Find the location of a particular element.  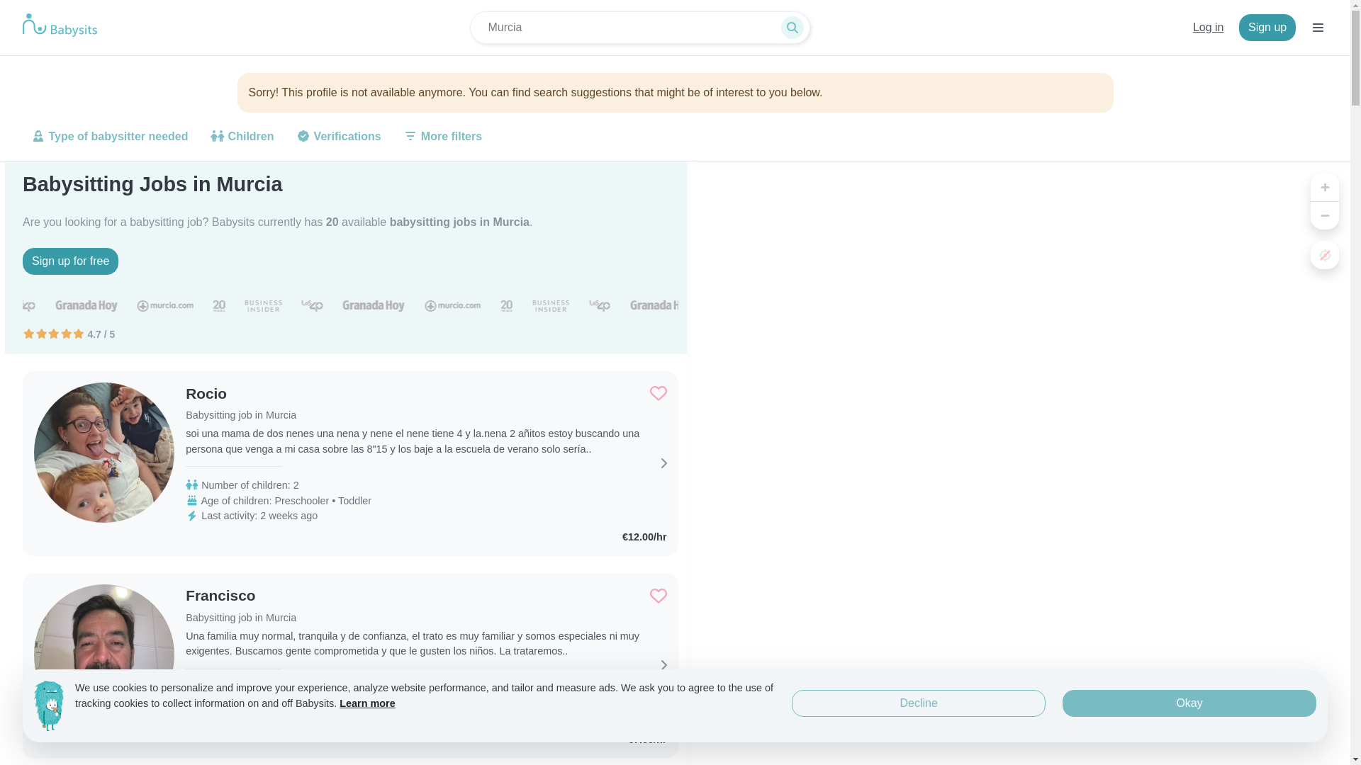

Profile parent Francisco - Murcia is located at coordinates (241, 596).